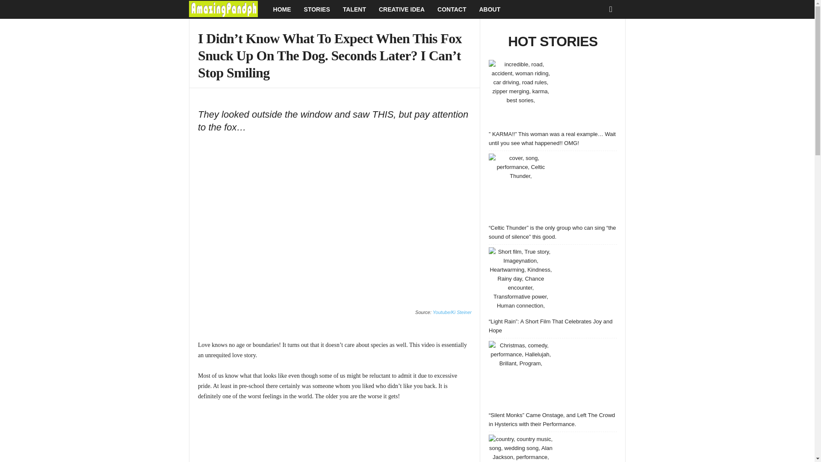  I want to click on STORIES, so click(317, 9).